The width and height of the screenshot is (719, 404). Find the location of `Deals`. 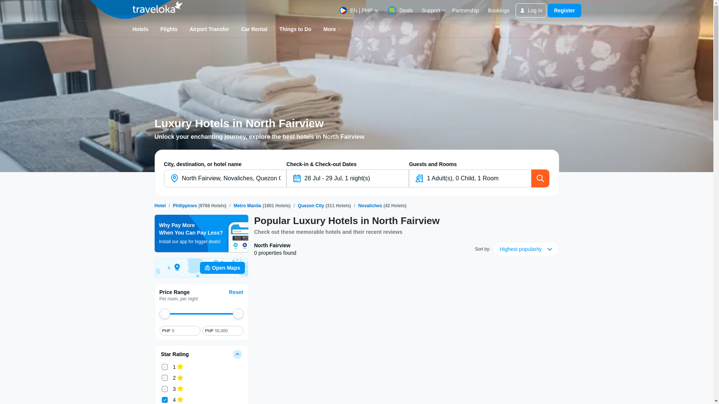

Deals is located at coordinates (400, 10).